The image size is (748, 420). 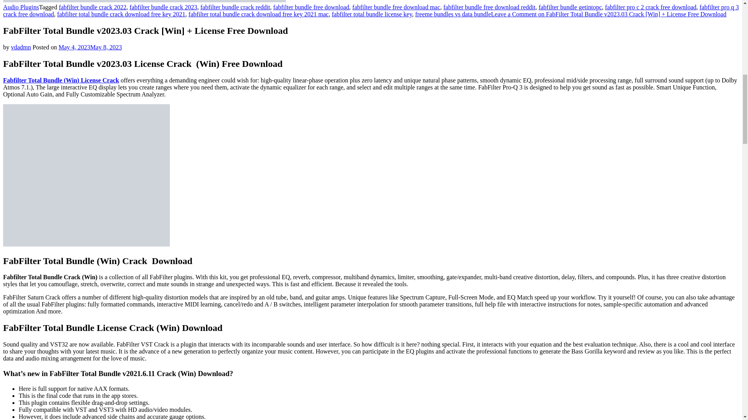 What do you see at coordinates (21, 47) in the screenshot?
I see `vdadmn` at bounding box center [21, 47].